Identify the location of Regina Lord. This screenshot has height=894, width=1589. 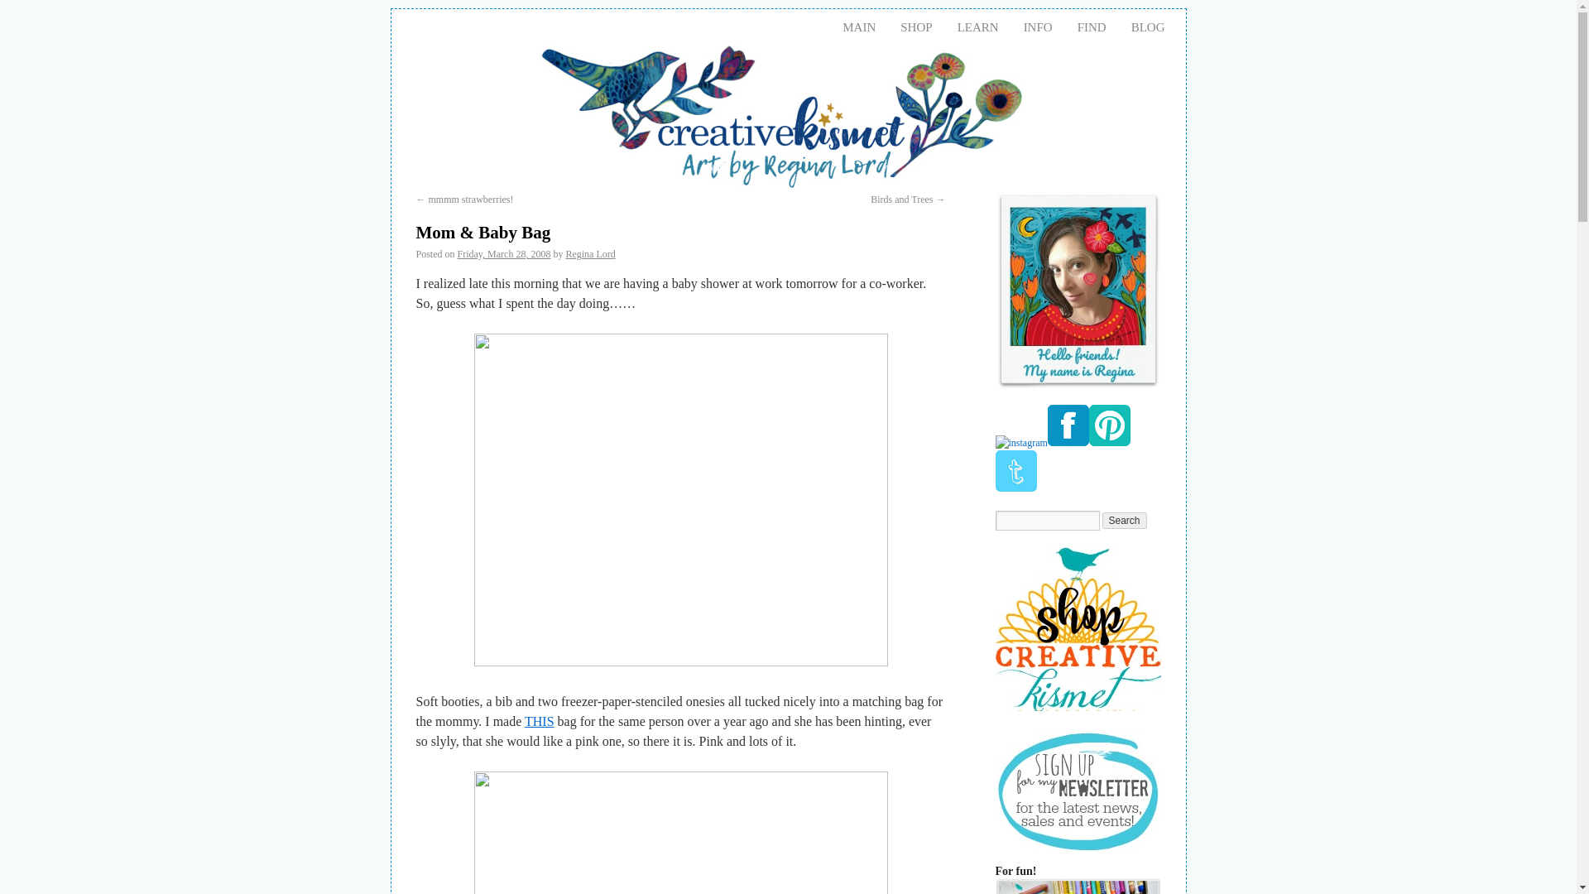
(590, 254).